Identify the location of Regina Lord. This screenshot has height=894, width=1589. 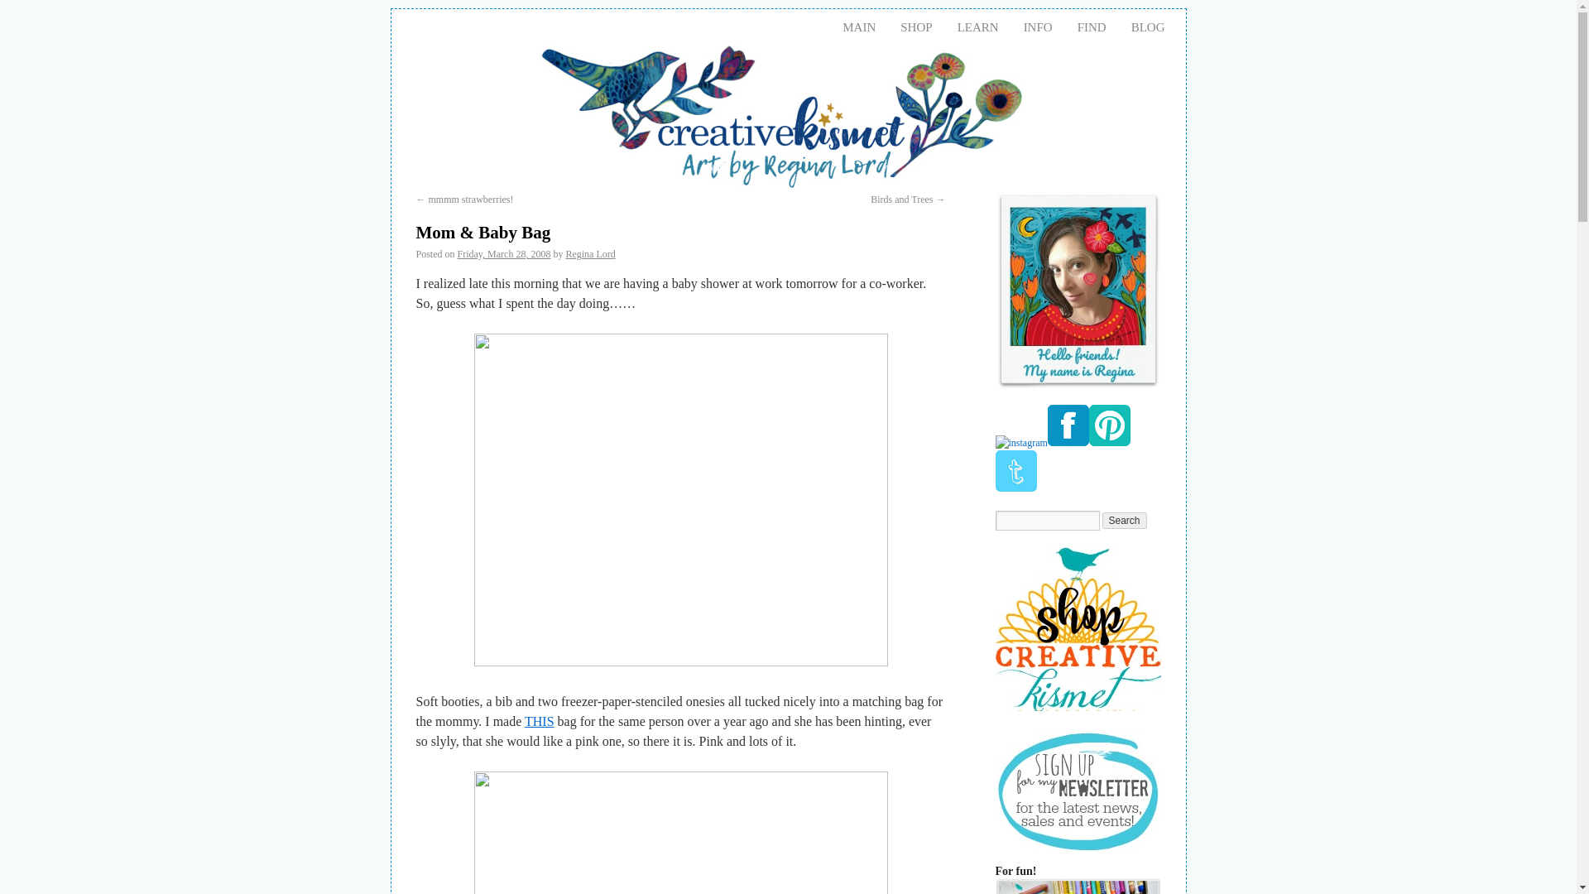
(590, 254).